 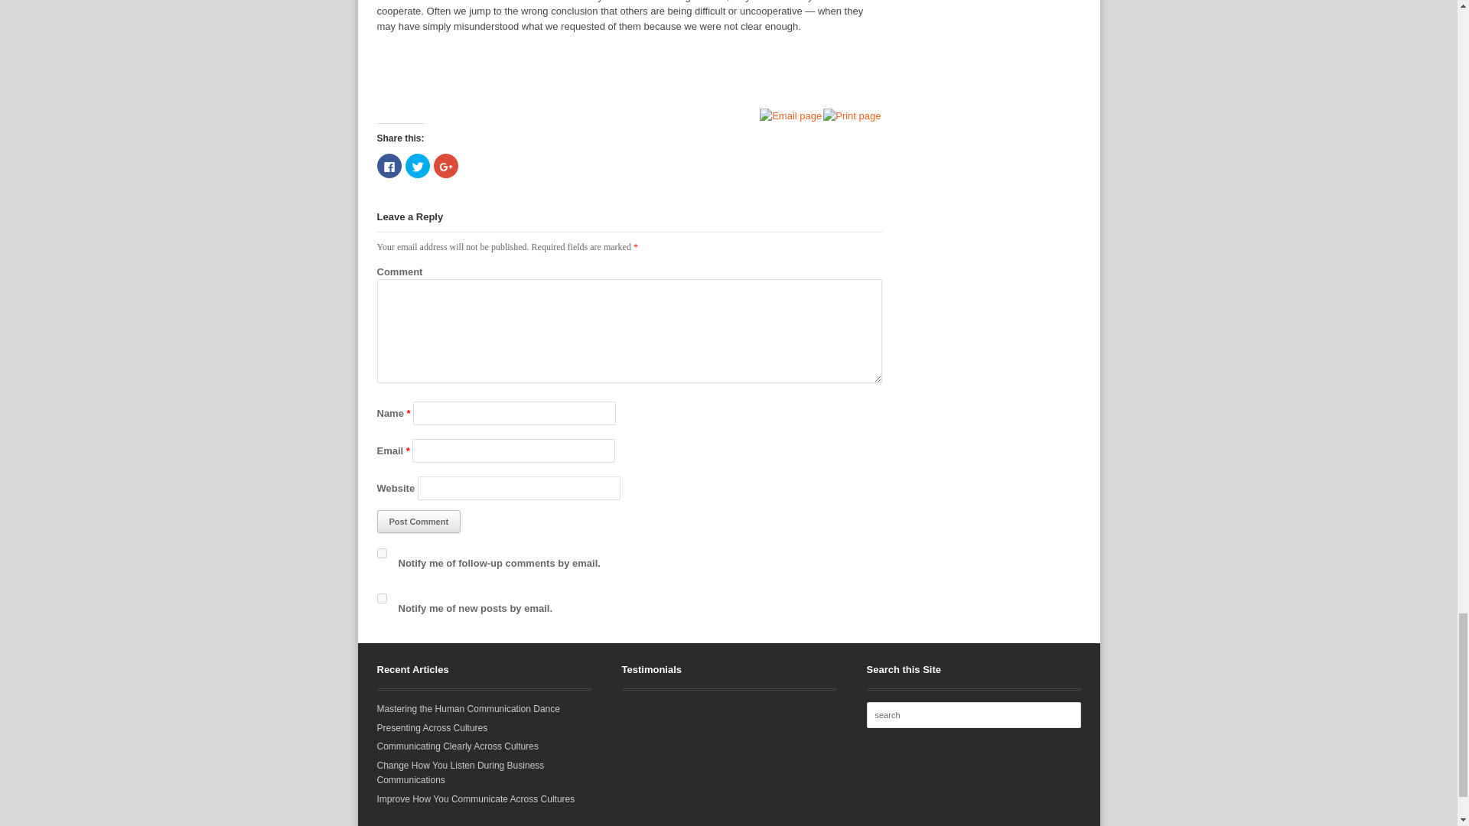 What do you see at coordinates (418, 165) in the screenshot?
I see `Click to share on Twitter` at bounding box center [418, 165].